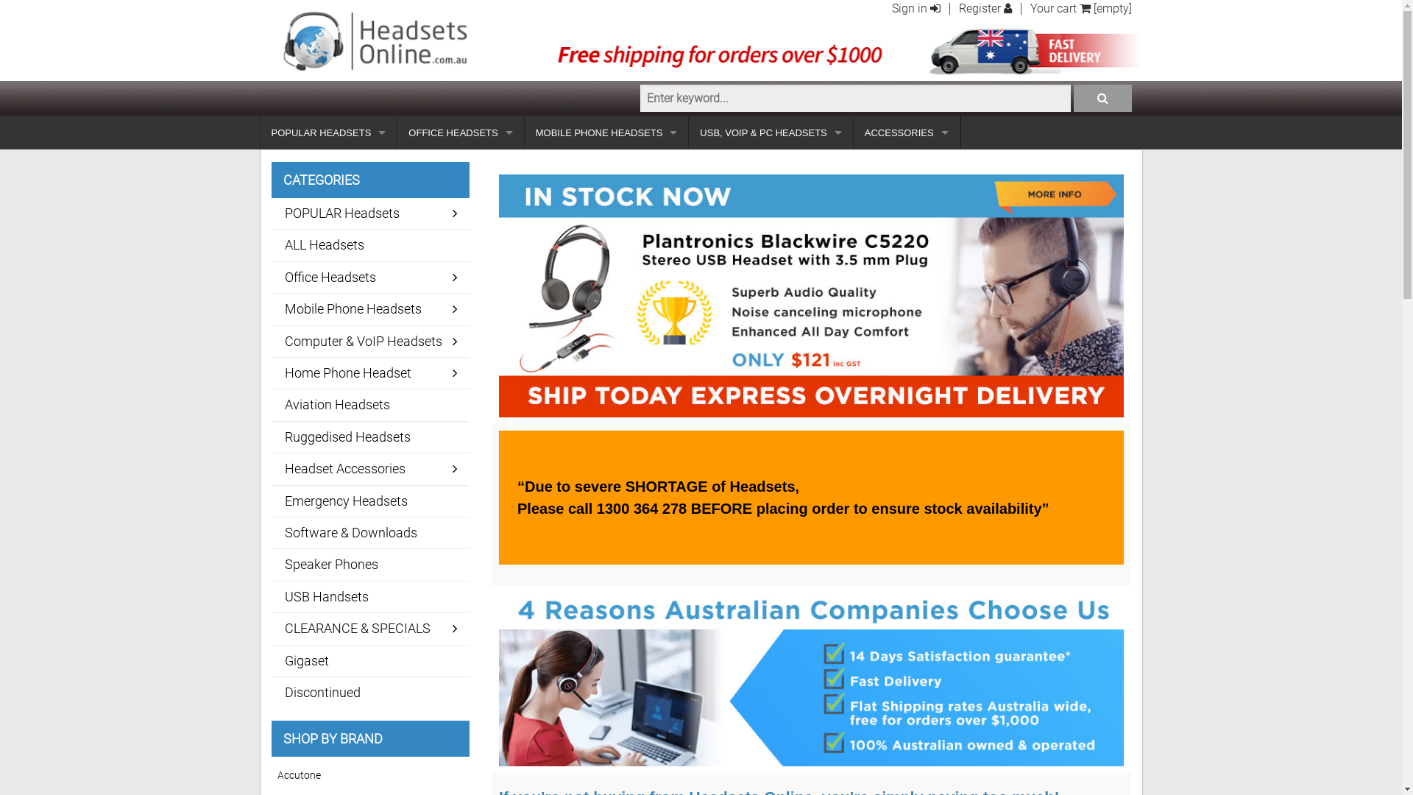 This screenshot has width=1413, height=795. Describe the element at coordinates (461, 166) in the screenshot. I see `Show all` at that location.